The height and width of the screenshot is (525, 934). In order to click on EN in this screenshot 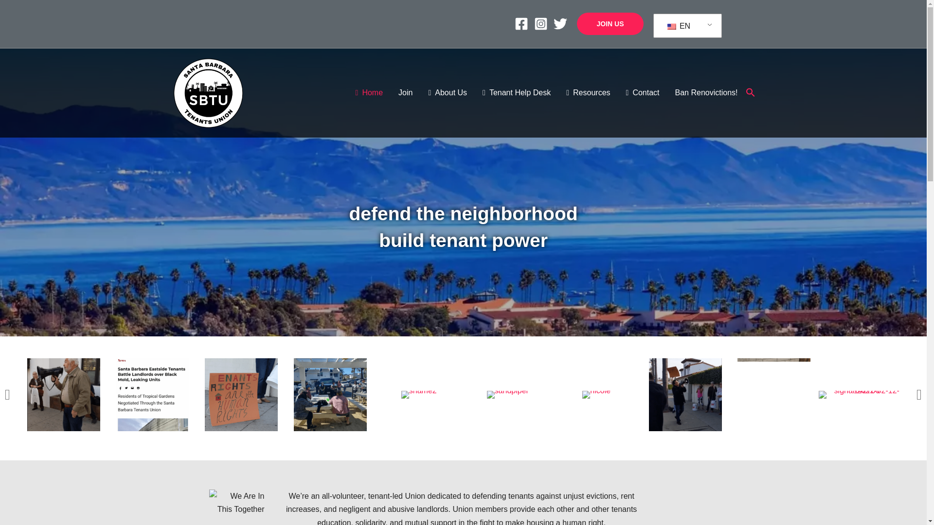, I will do `click(685, 26)`.